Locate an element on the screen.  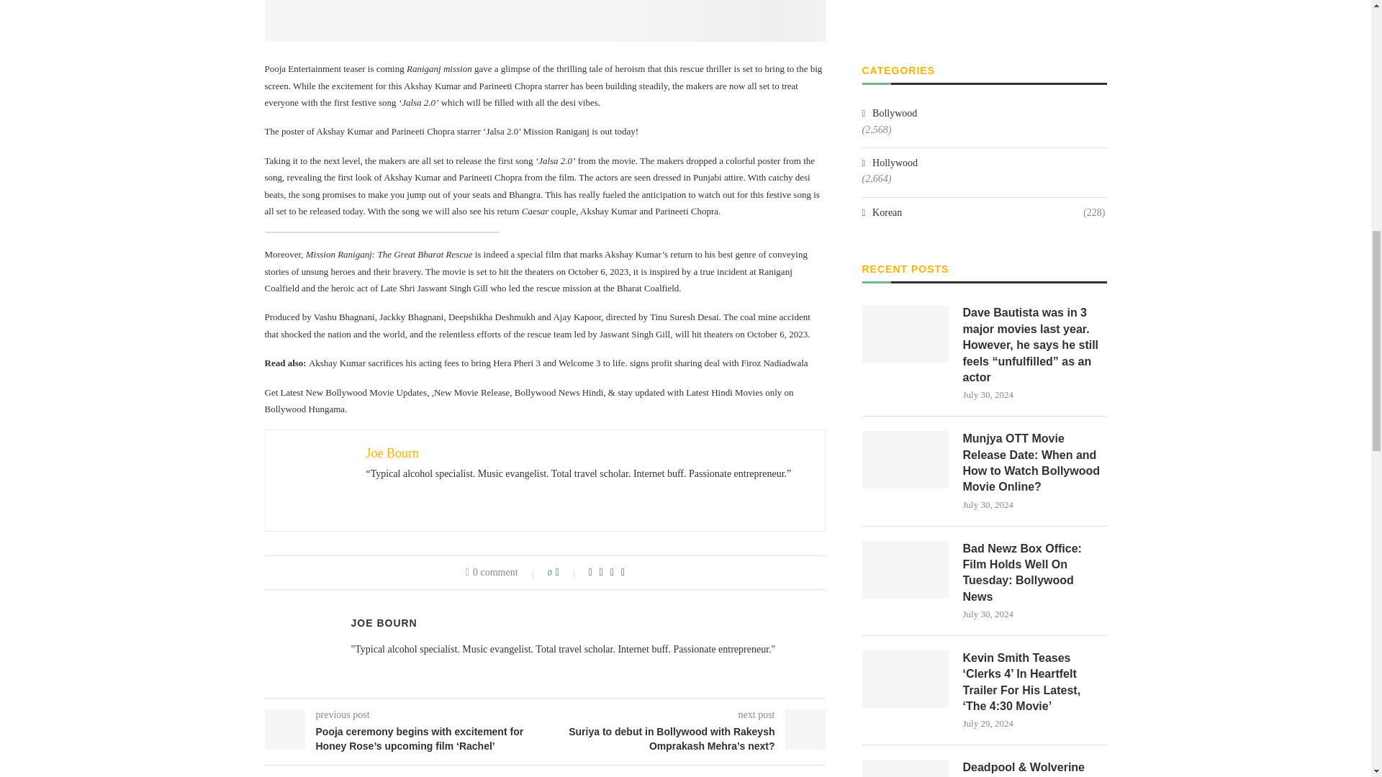
Joe Bourn is located at coordinates (392, 453).